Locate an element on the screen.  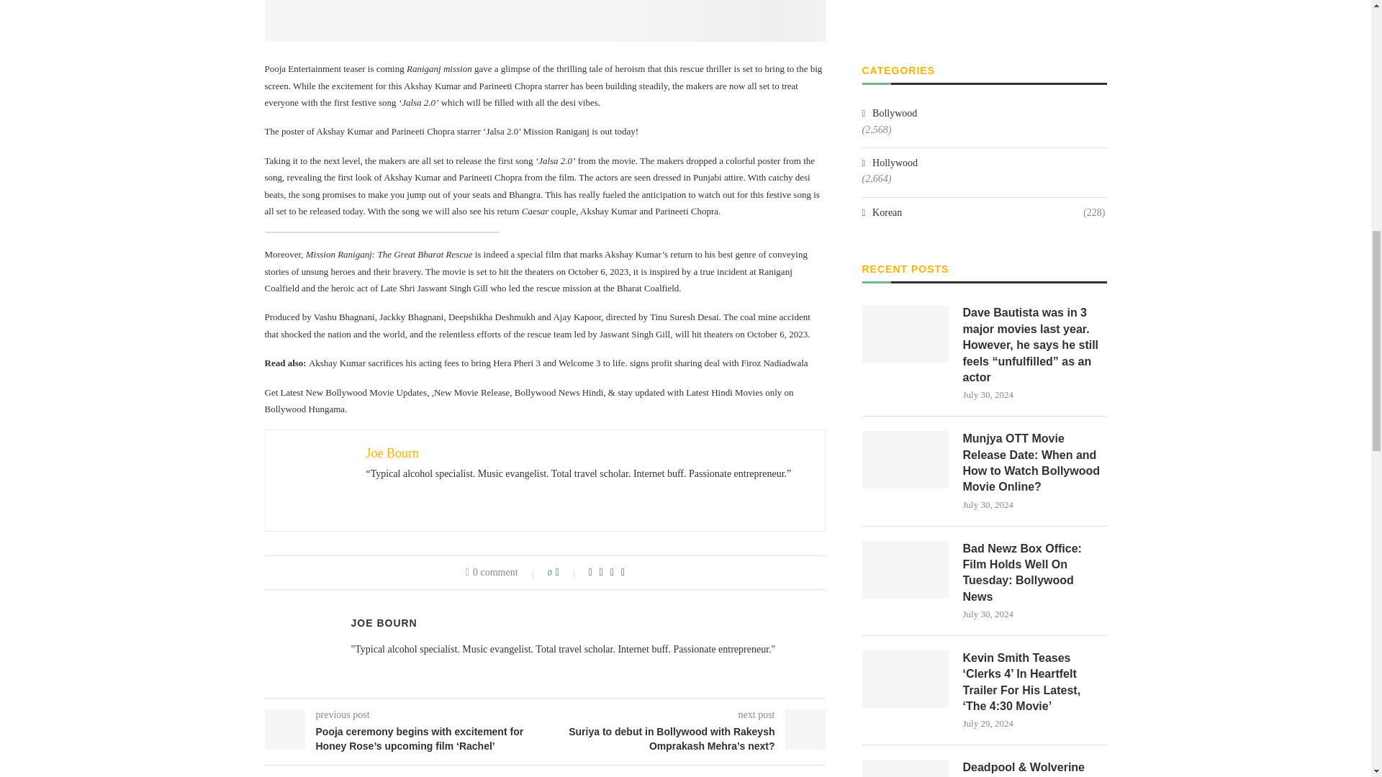
Joe Bourn is located at coordinates (392, 453).